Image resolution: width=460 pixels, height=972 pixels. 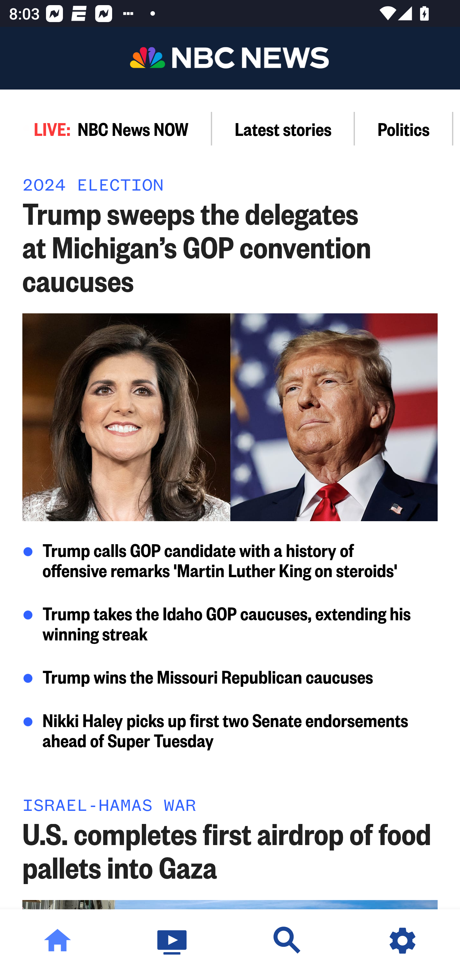 I want to click on Settings, so click(x=402, y=941).